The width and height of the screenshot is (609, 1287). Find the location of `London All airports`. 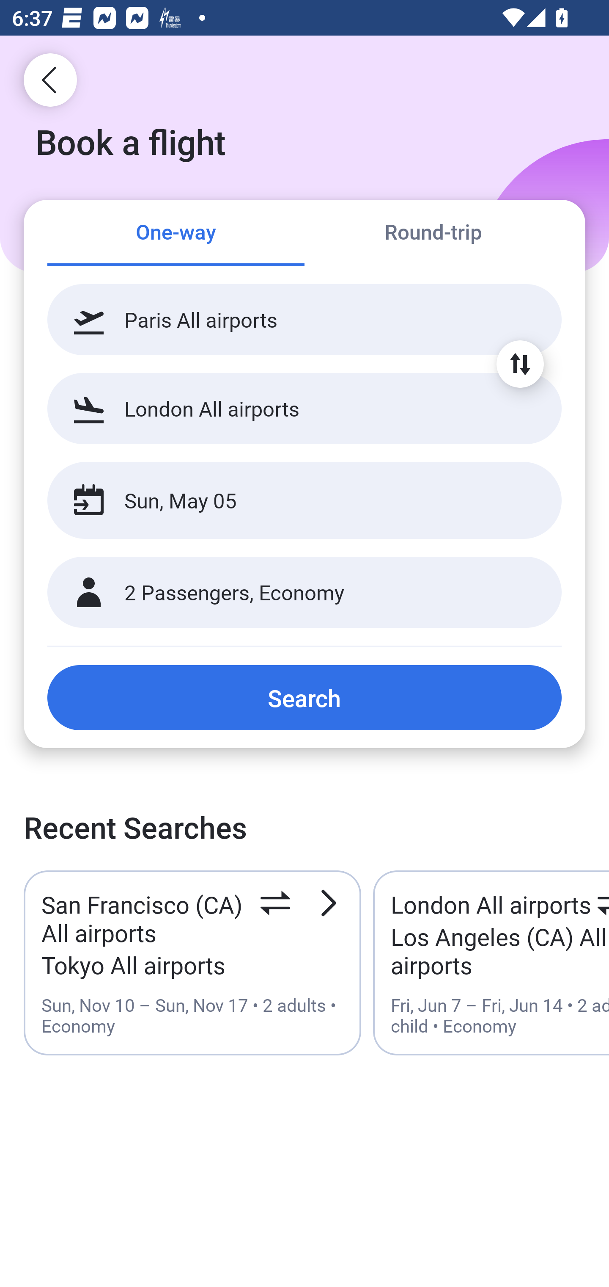

London All airports is located at coordinates (304, 408).